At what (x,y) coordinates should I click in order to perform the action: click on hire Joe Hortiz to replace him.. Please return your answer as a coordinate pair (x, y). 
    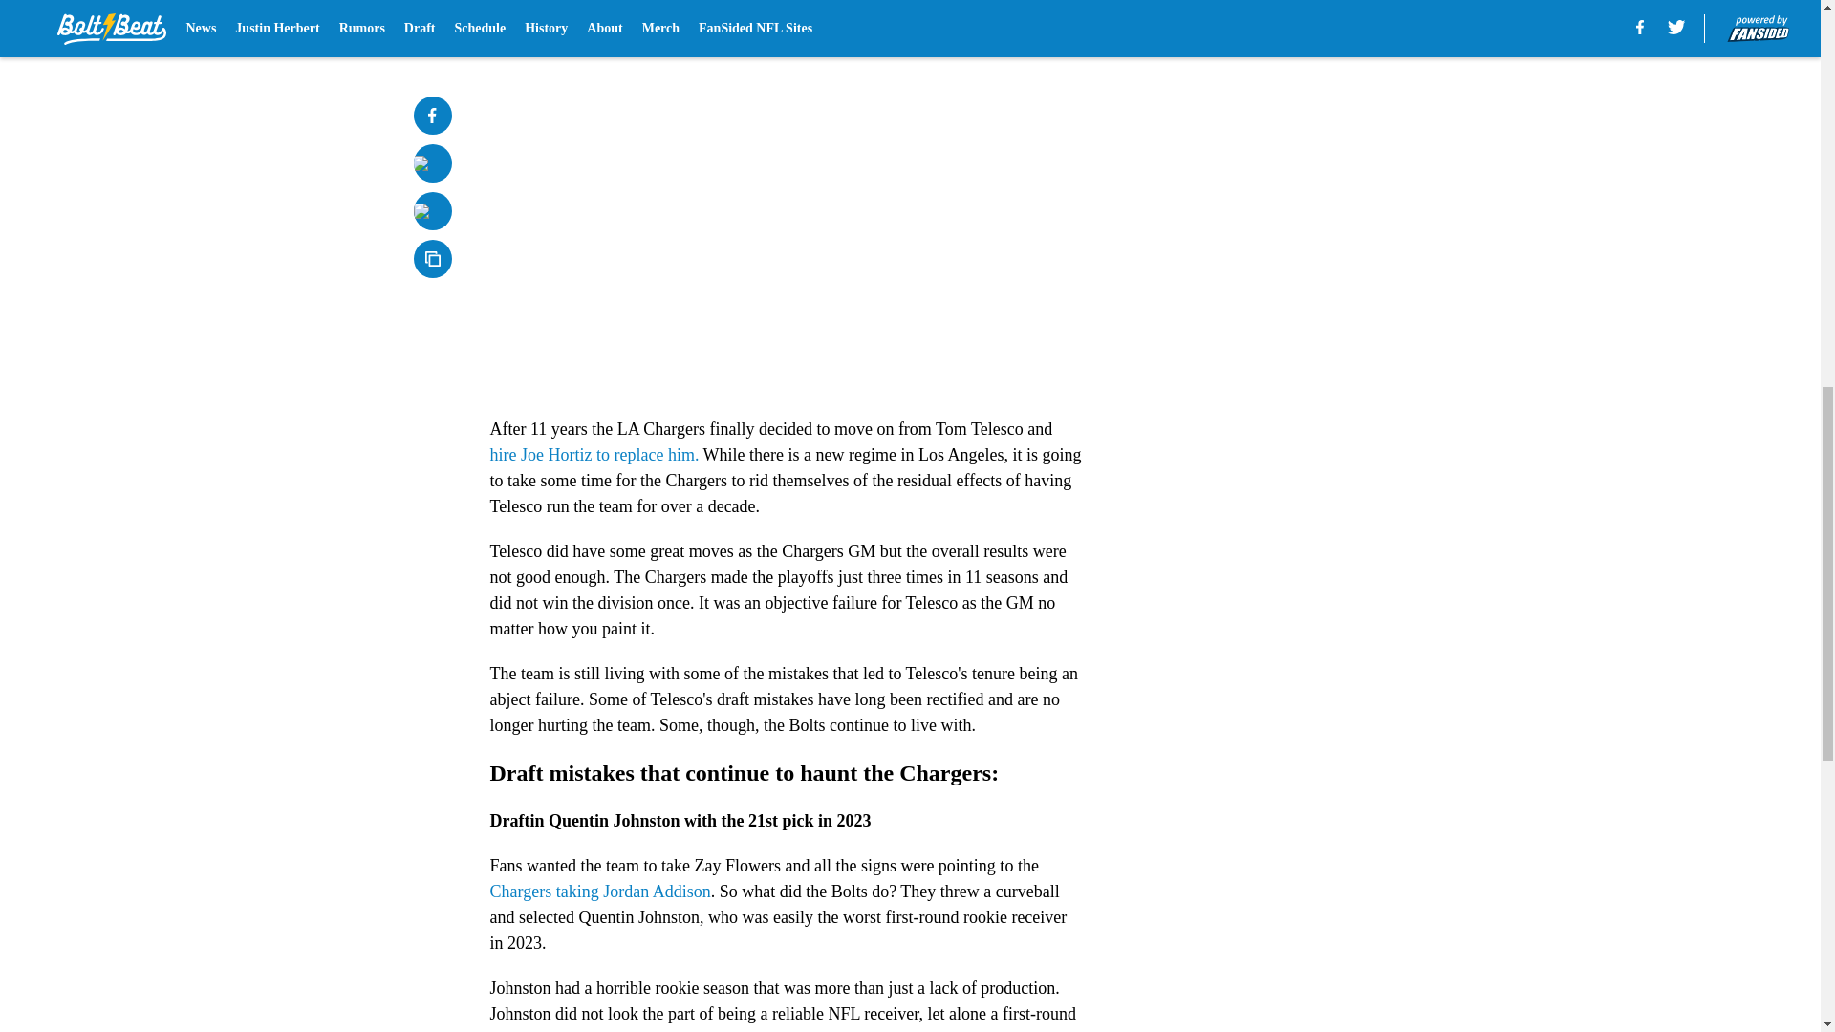
    Looking at the image, I should click on (594, 455).